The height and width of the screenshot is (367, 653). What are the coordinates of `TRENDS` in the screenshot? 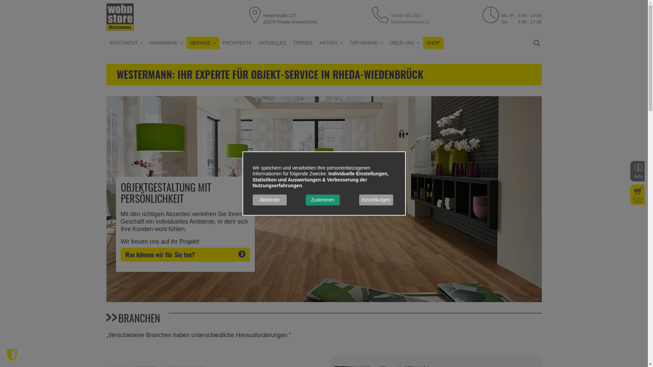 It's located at (303, 43).